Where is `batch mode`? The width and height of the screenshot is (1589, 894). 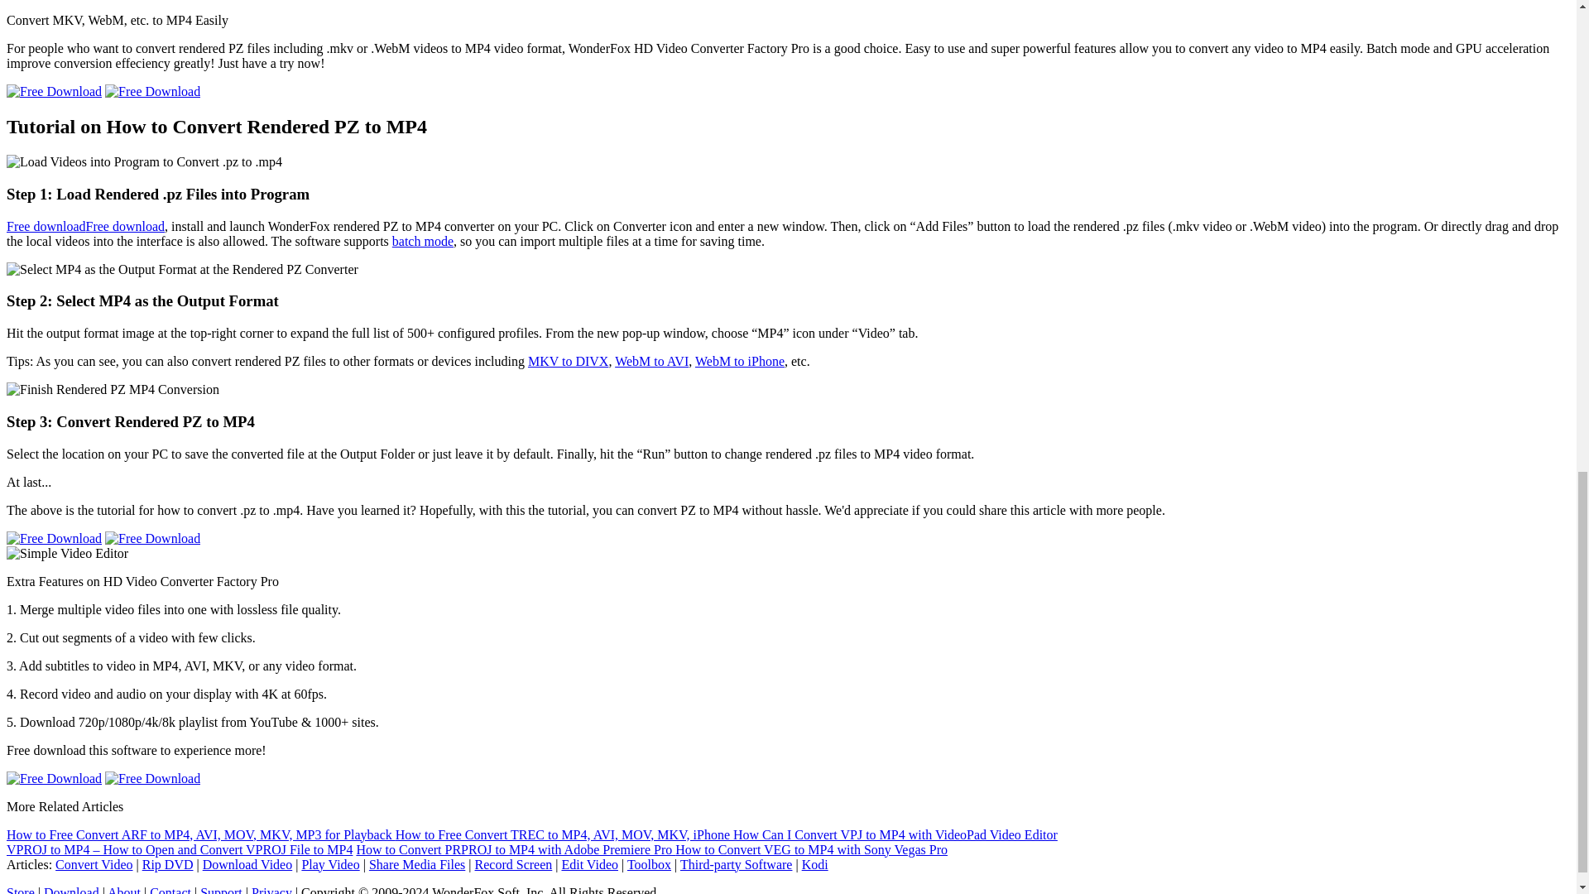 batch mode is located at coordinates (422, 241).